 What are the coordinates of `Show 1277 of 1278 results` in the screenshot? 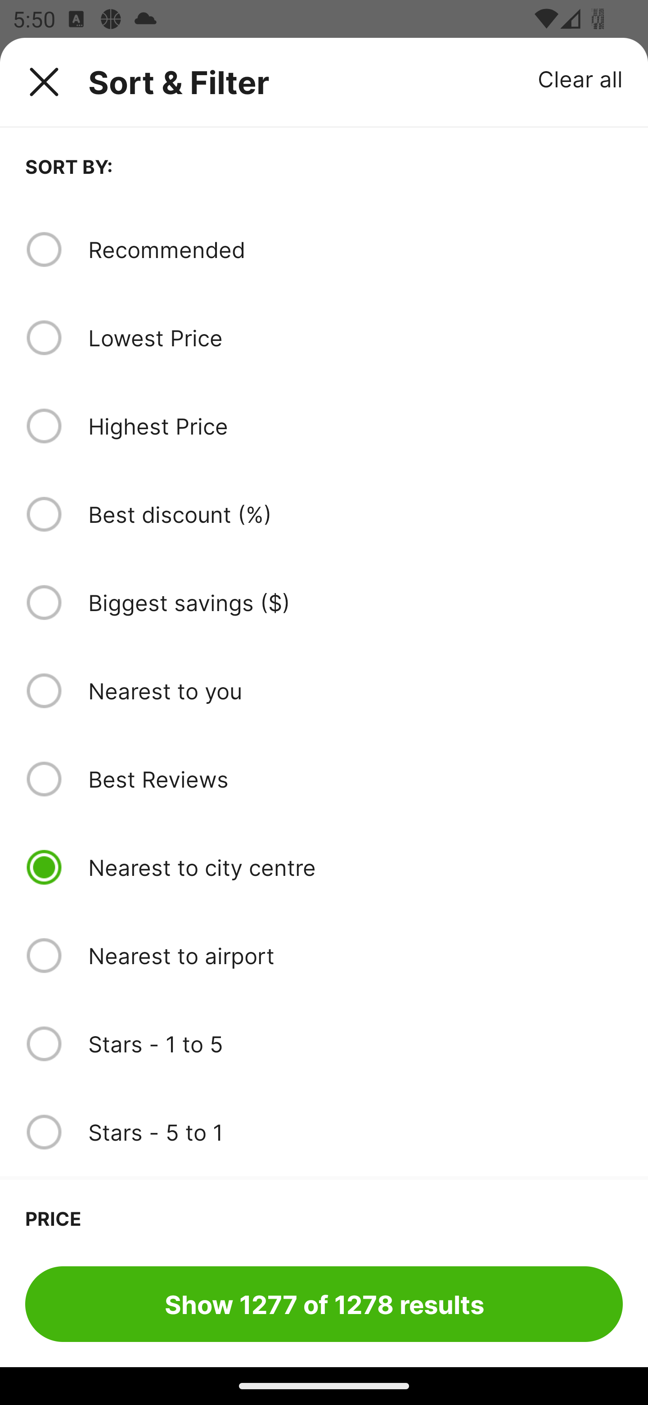 It's located at (324, 1304).